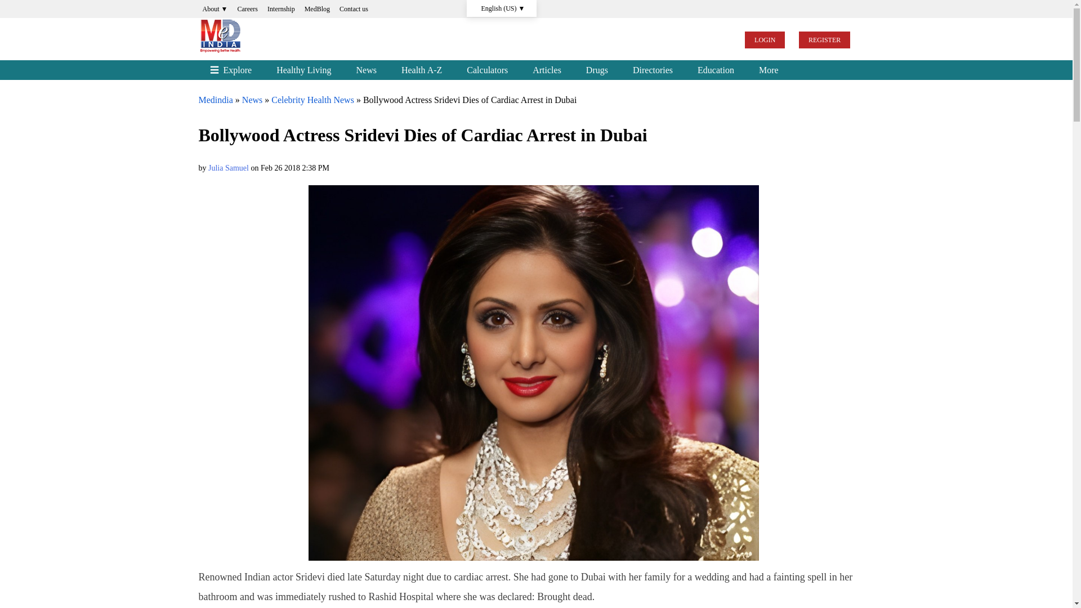  What do you see at coordinates (229, 168) in the screenshot?
I see `Julia Samuel` at bounding box center [229, 168].